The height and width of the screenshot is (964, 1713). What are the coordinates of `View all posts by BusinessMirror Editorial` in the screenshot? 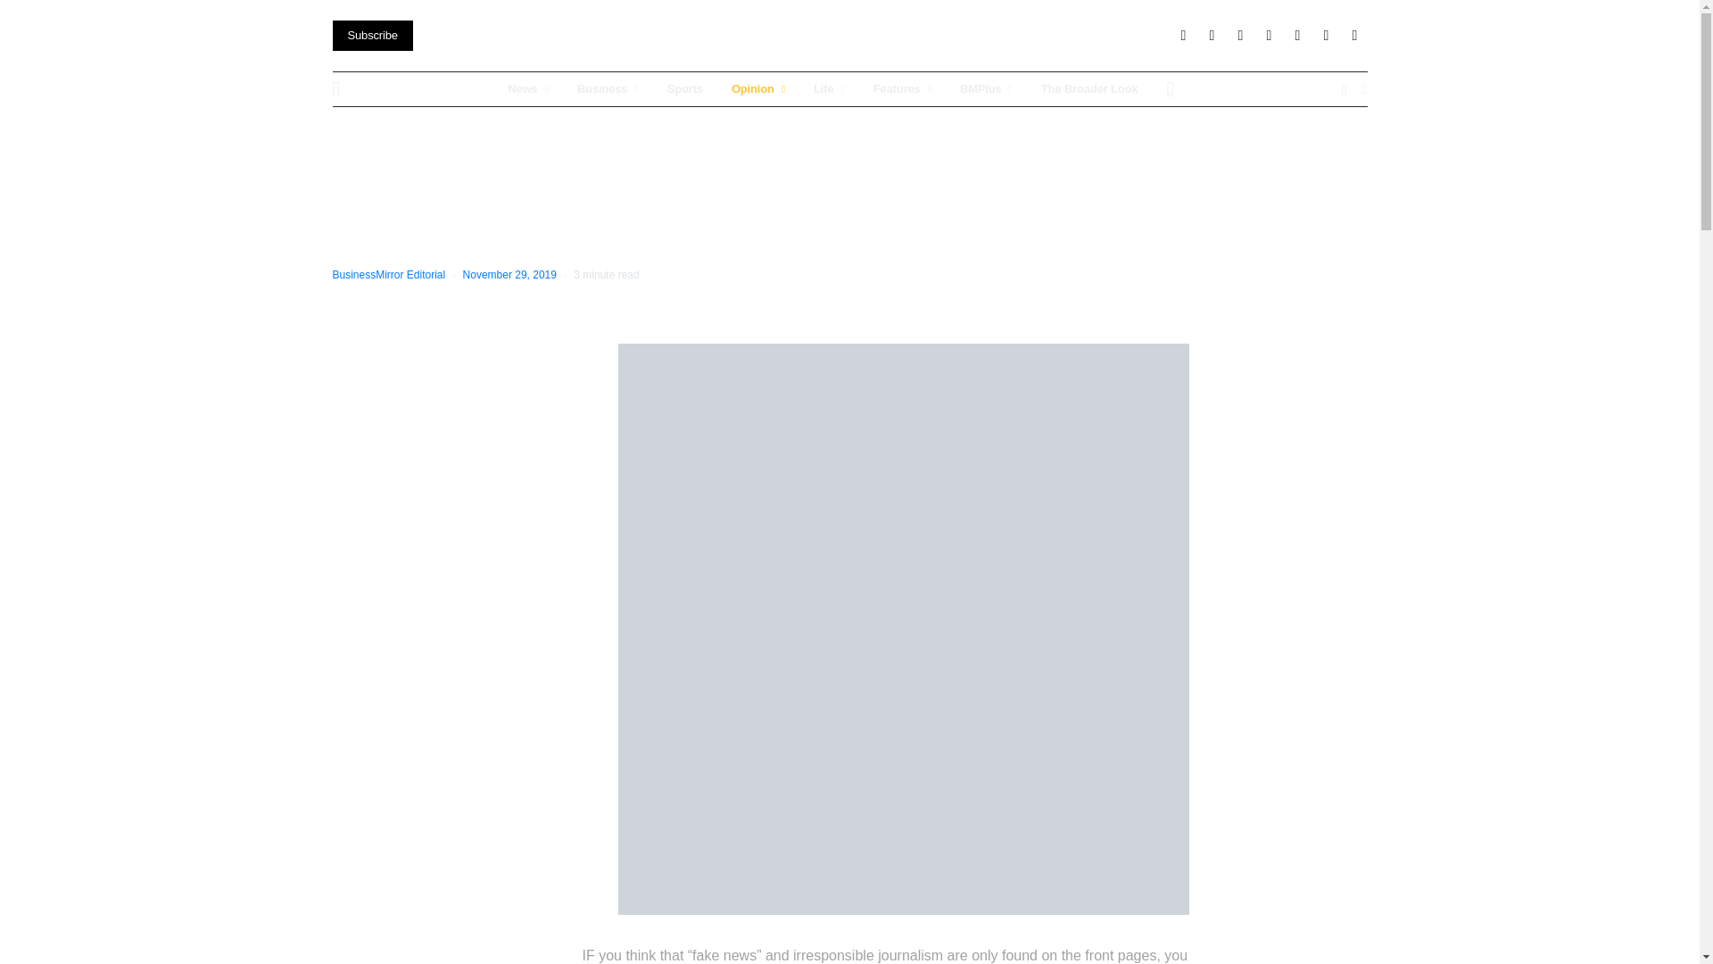 It's located at (389, 275).